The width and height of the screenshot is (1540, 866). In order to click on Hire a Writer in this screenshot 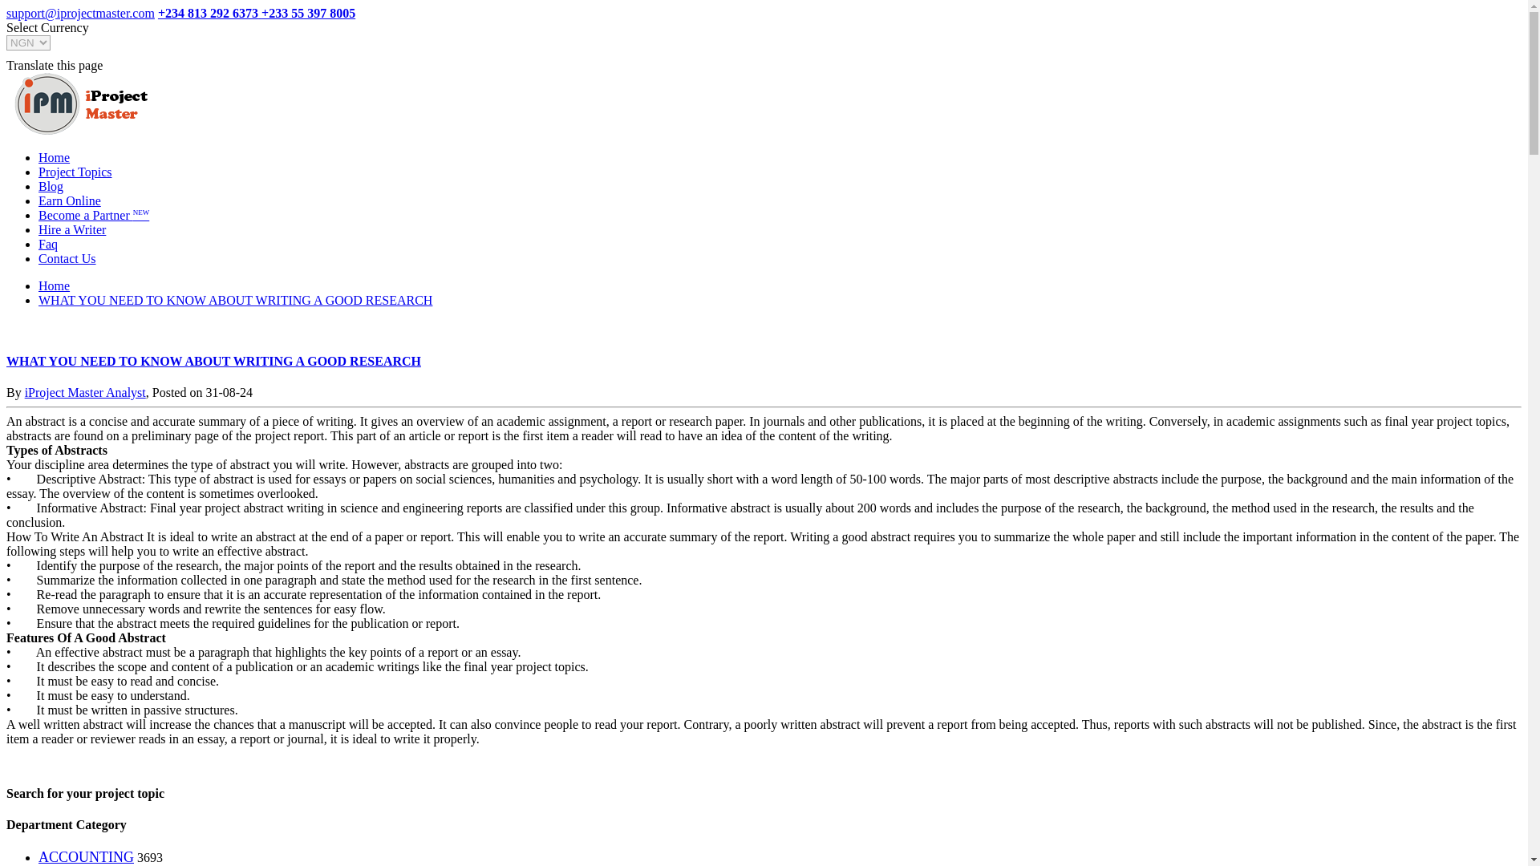, I will do `click(72, 229)`.